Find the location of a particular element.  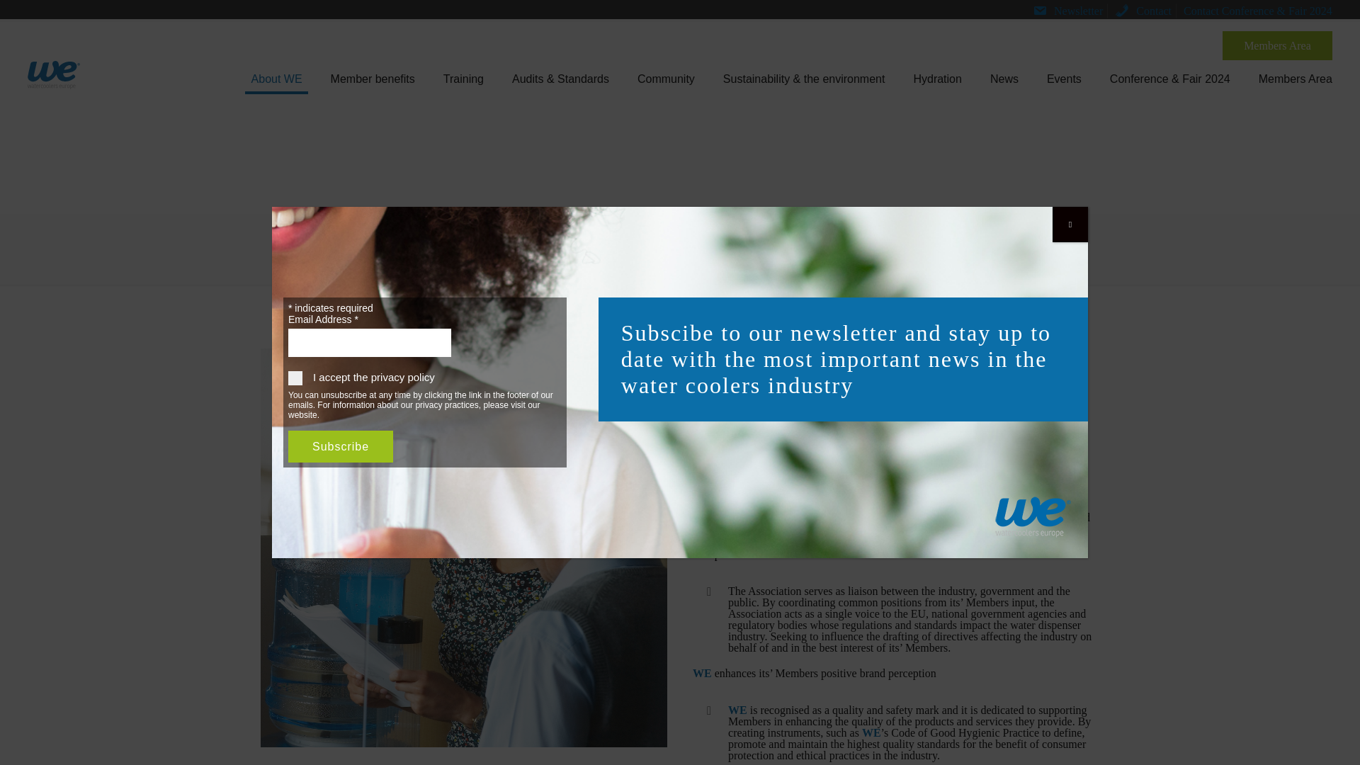

Contact is located at coordinates (1143, 10).